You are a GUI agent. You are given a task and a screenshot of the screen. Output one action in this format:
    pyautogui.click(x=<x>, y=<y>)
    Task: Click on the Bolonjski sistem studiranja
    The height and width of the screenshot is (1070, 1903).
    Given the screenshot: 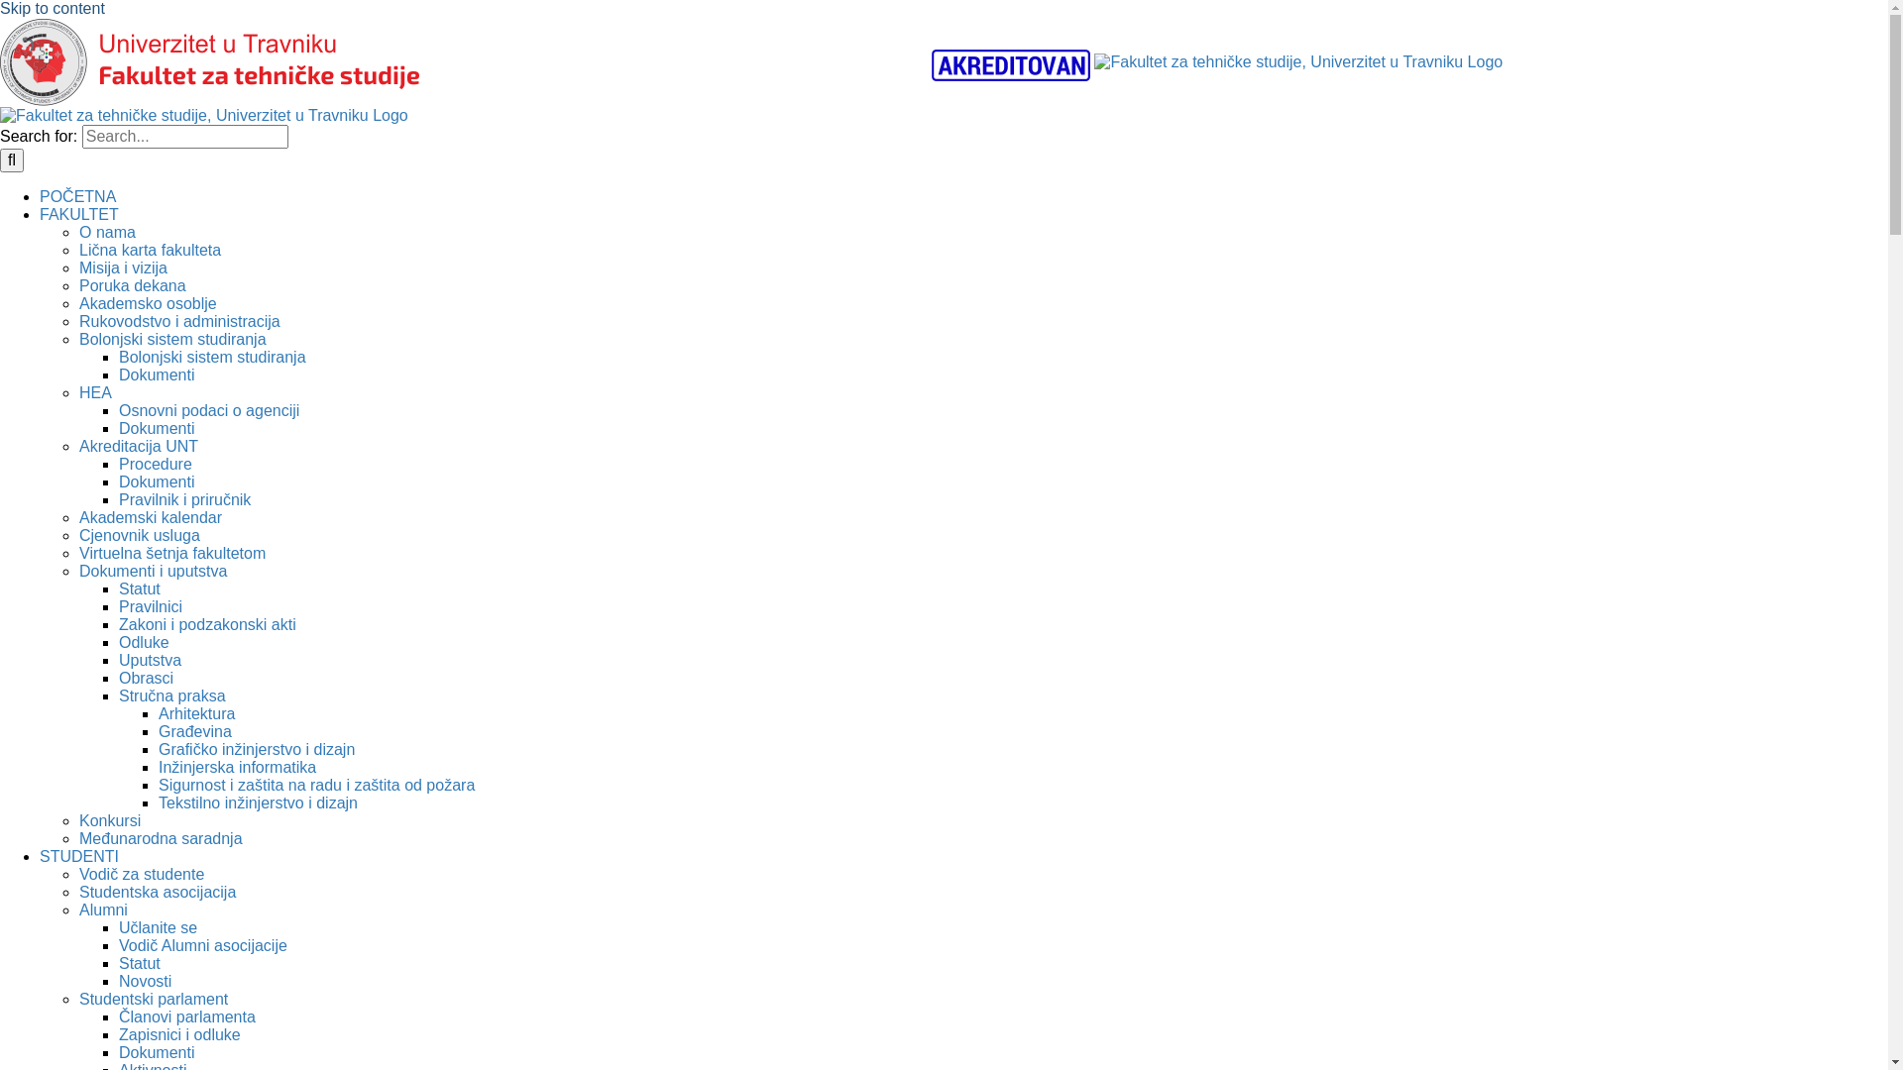 What is the action you would take?
    pyautogui.click(x=172, y=339)
    